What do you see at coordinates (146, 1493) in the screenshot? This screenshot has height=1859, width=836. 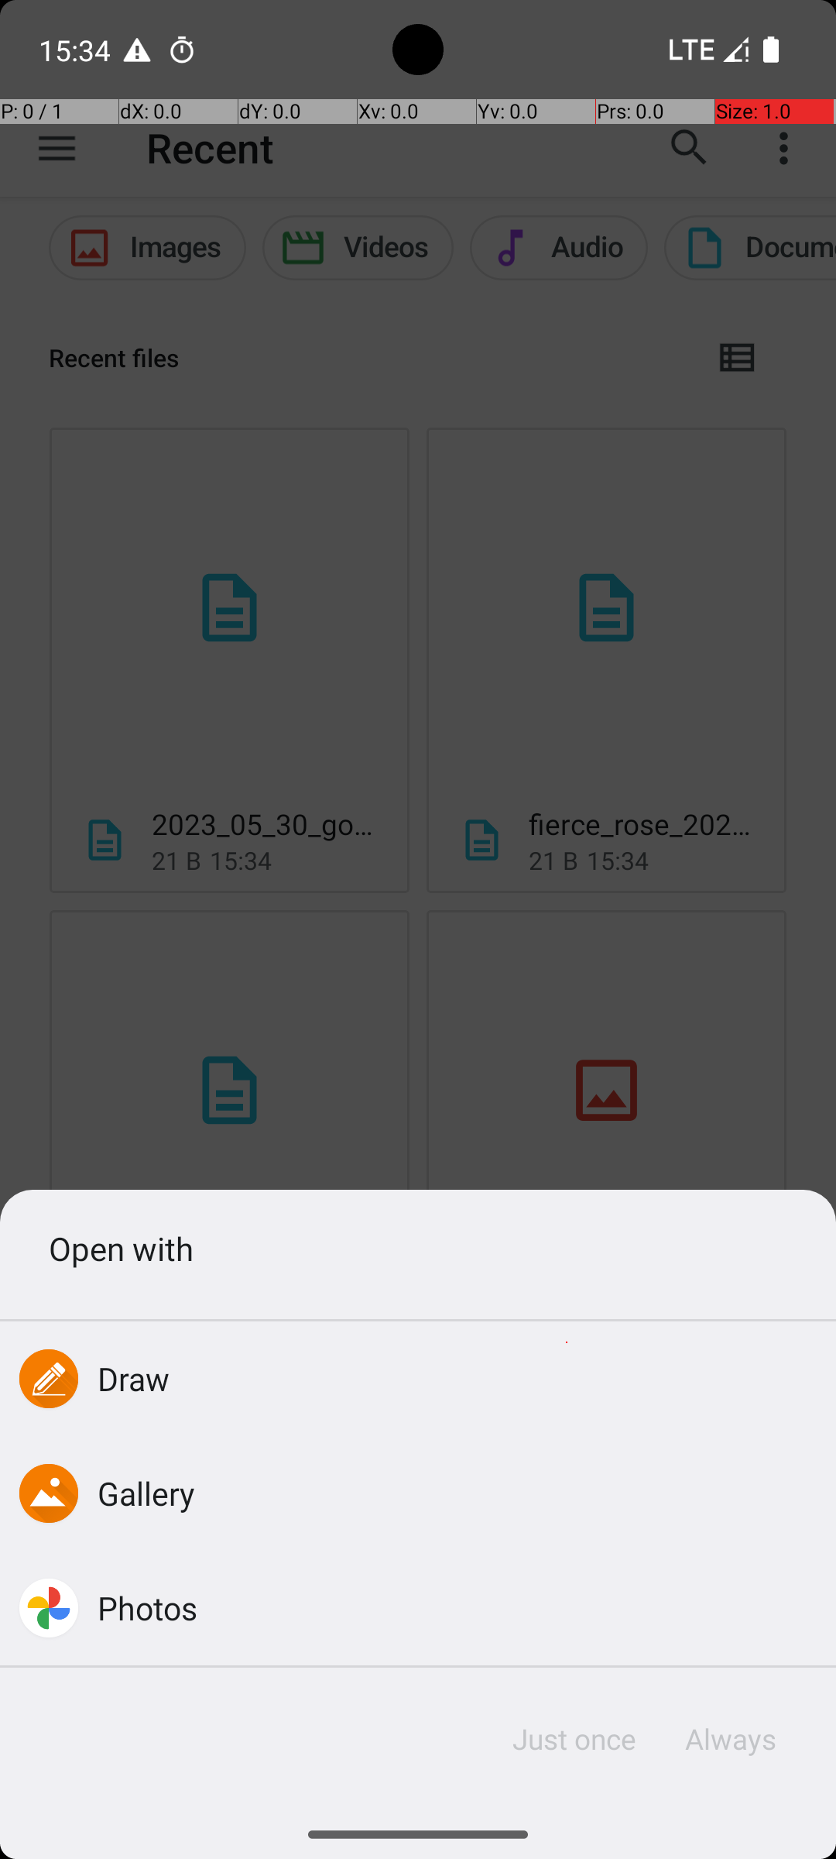 I see `Gallery` at bounding box center [146, 1493].